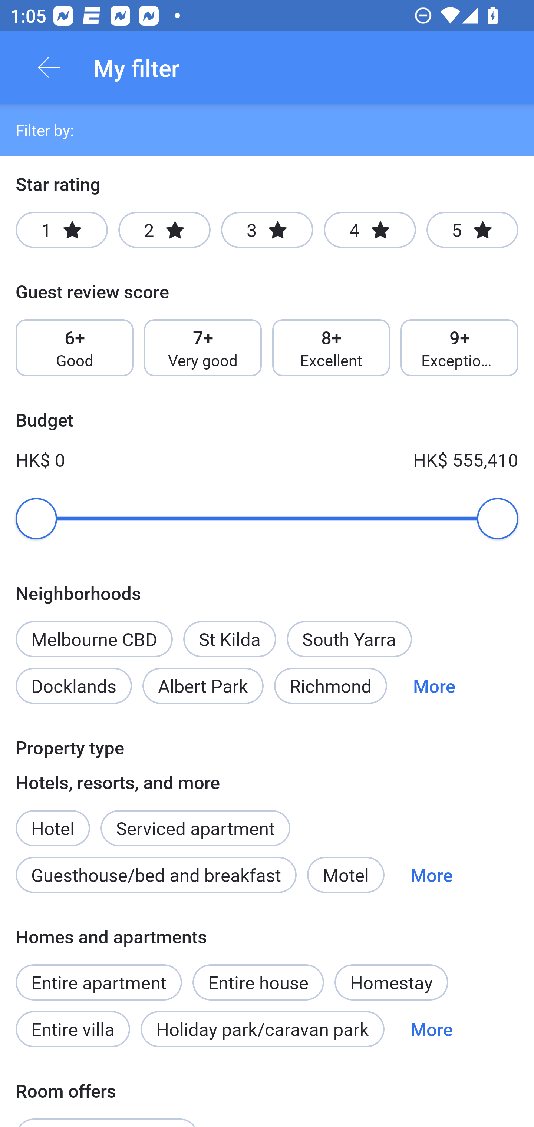  Describe the element at coordinates (369, 230) in the screenshot. I see `4` at that location.